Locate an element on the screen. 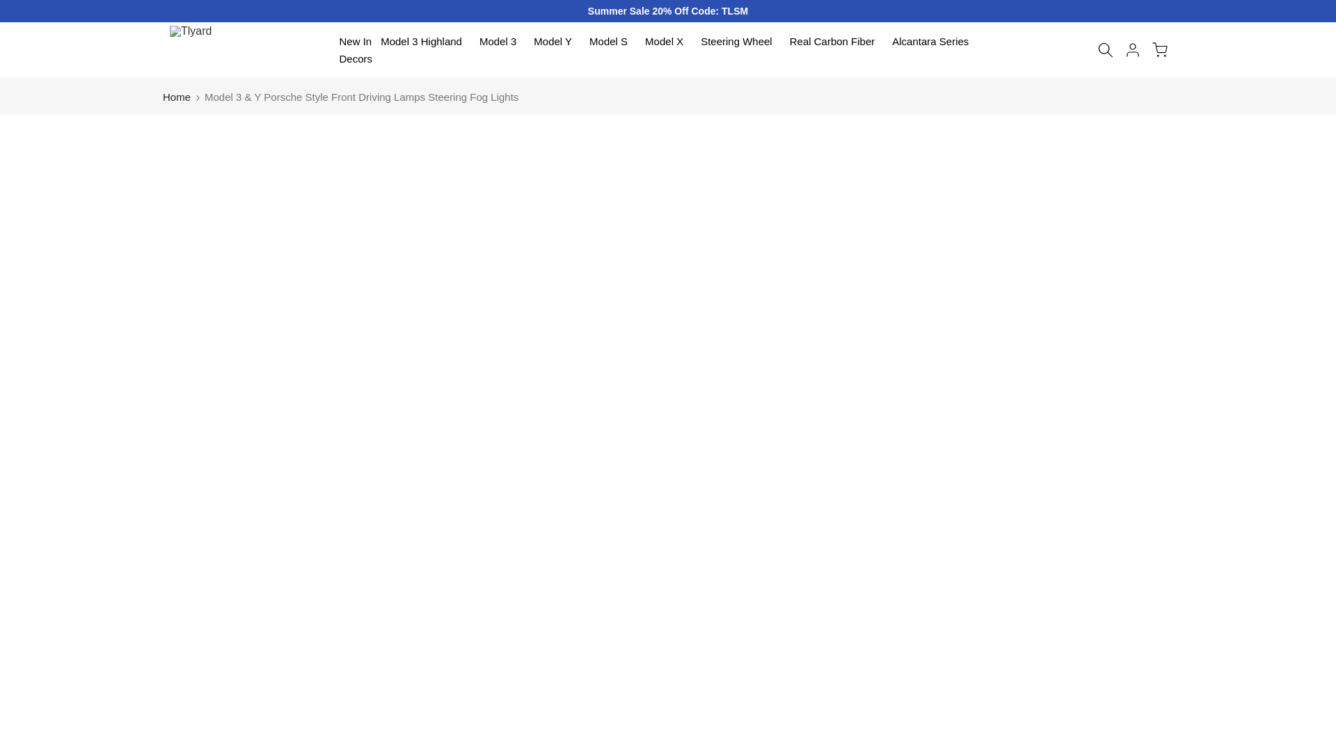  Home is located at coordinates (177, 96).